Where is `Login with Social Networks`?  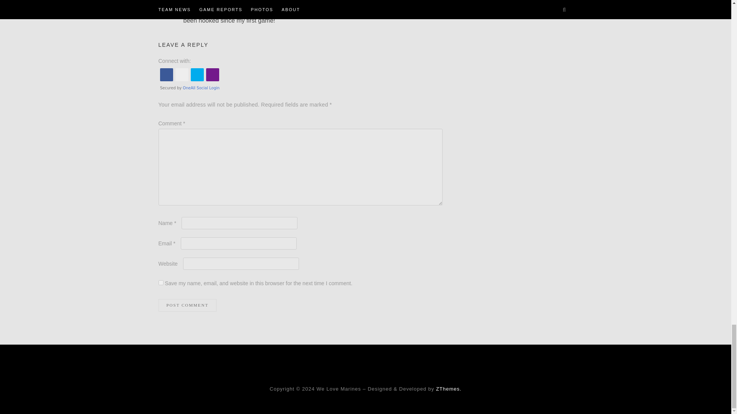 Login with Social Networks is located at coordinates (300, 79).